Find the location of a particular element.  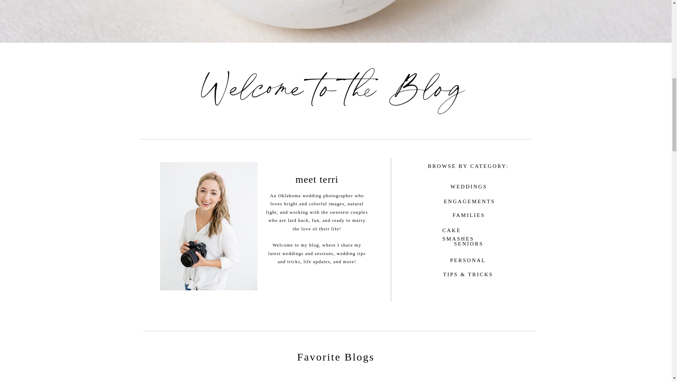

ENGAGEMENTS is located at coordinates (468, 200).